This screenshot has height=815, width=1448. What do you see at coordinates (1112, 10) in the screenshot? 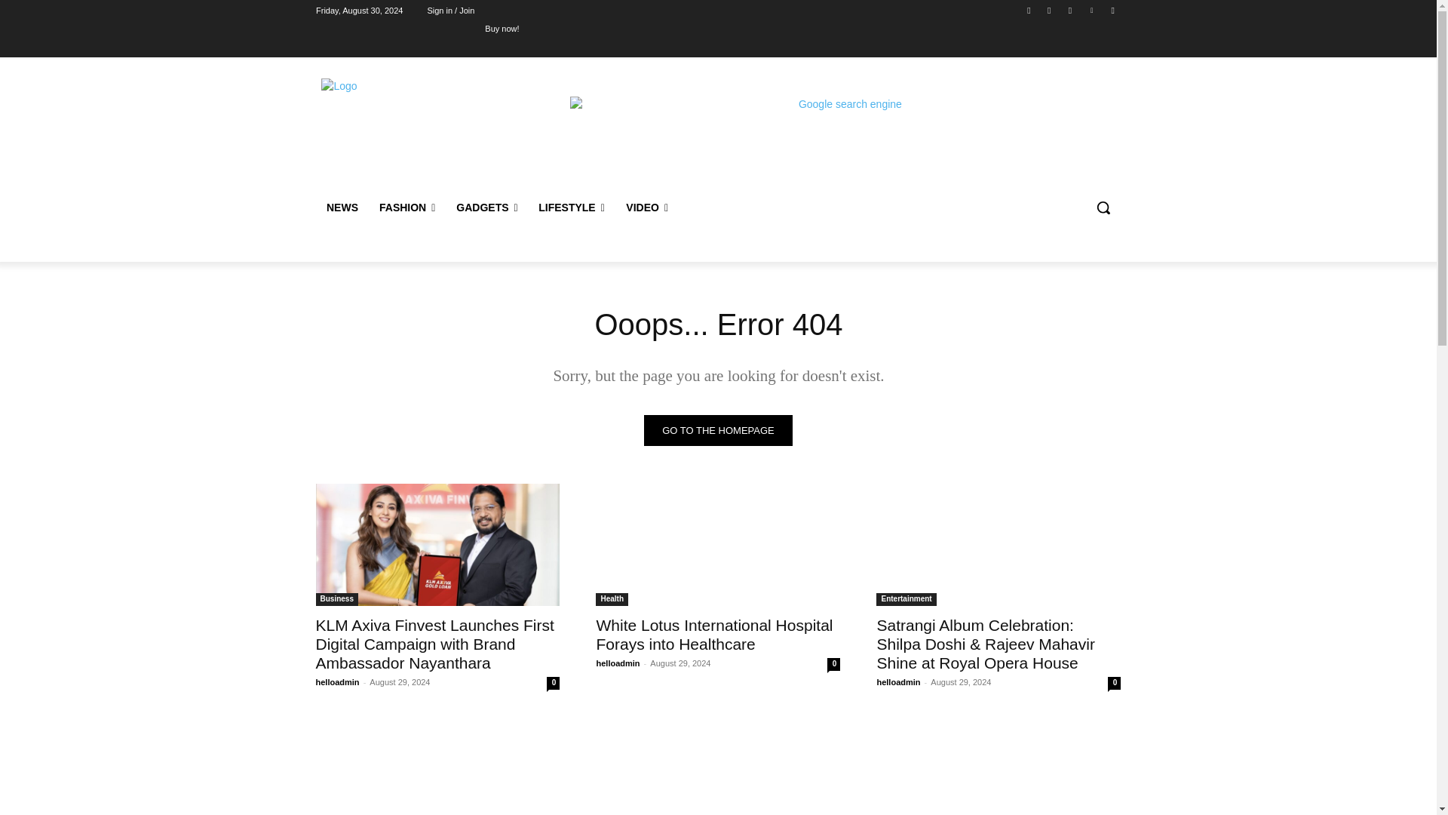
I see `Youtube` at bounding box center [1112, 10].